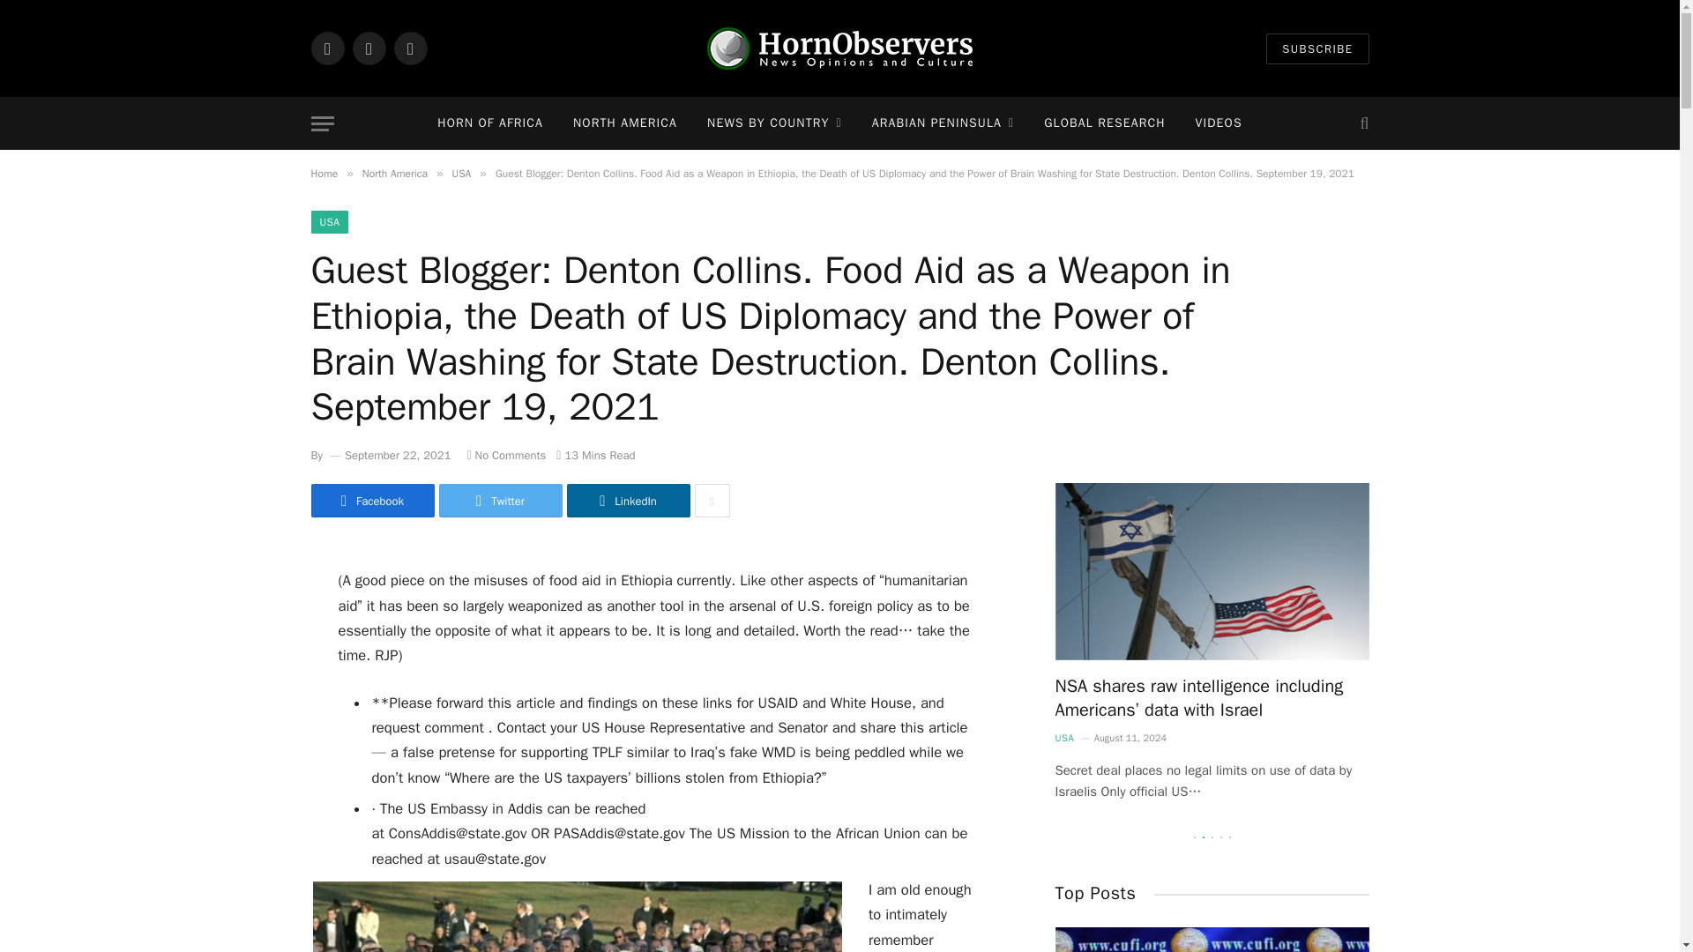 The height and width of the screenshot is (952, 1693). What do you see at coordinates (712, 501) in the screenshot?
I see `Show More Social Sharing` at bounding box center [712, 501].